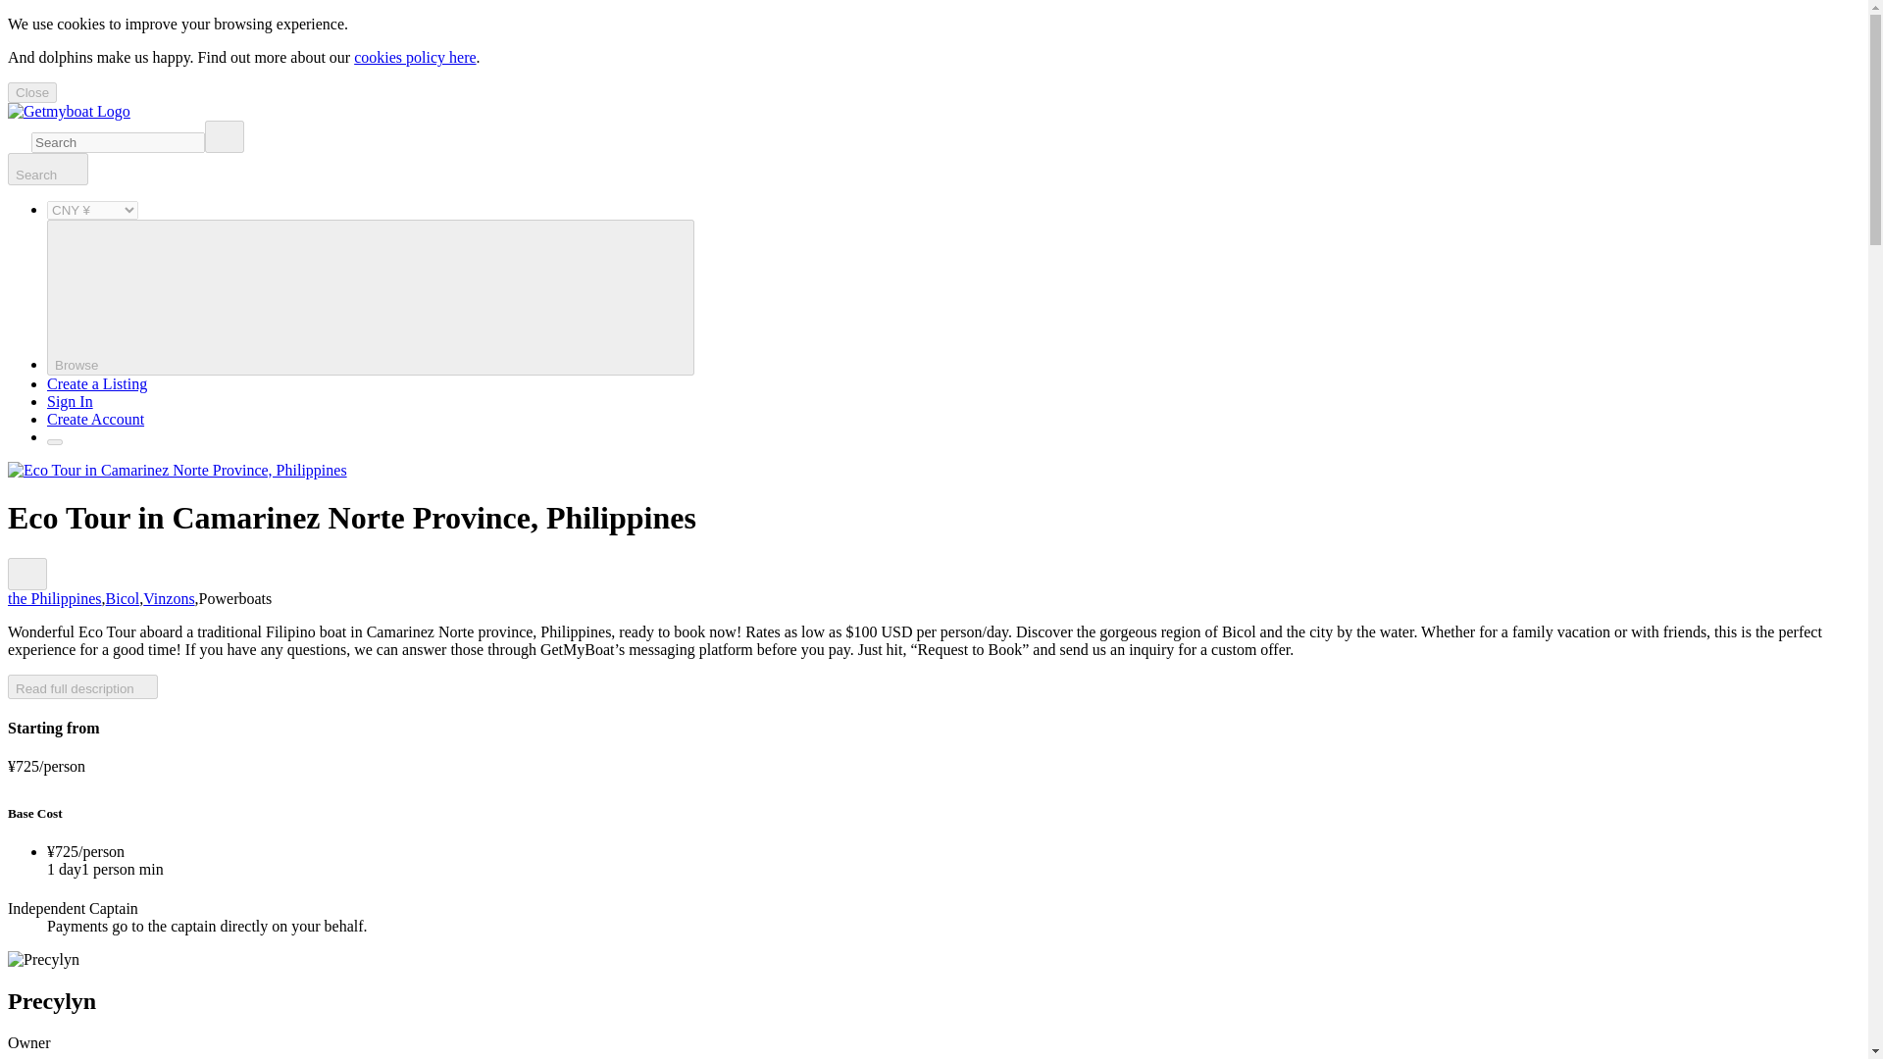 Image resolution: width=1883 pixels, height=1059 pixels. Describe the element at coordinates (96, 383) in the screenshot. I see `Create a Listing` at that location.